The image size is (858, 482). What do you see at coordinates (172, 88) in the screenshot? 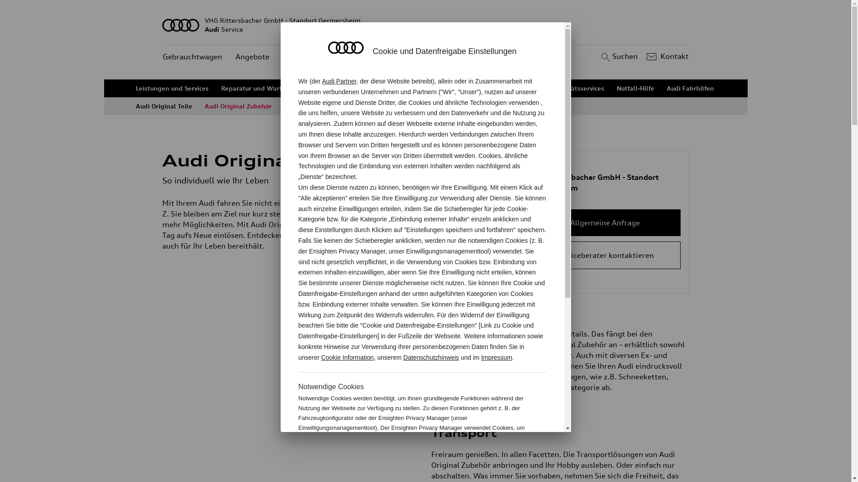
I see `Leistungen und Services` at bounding box center [172, 88].